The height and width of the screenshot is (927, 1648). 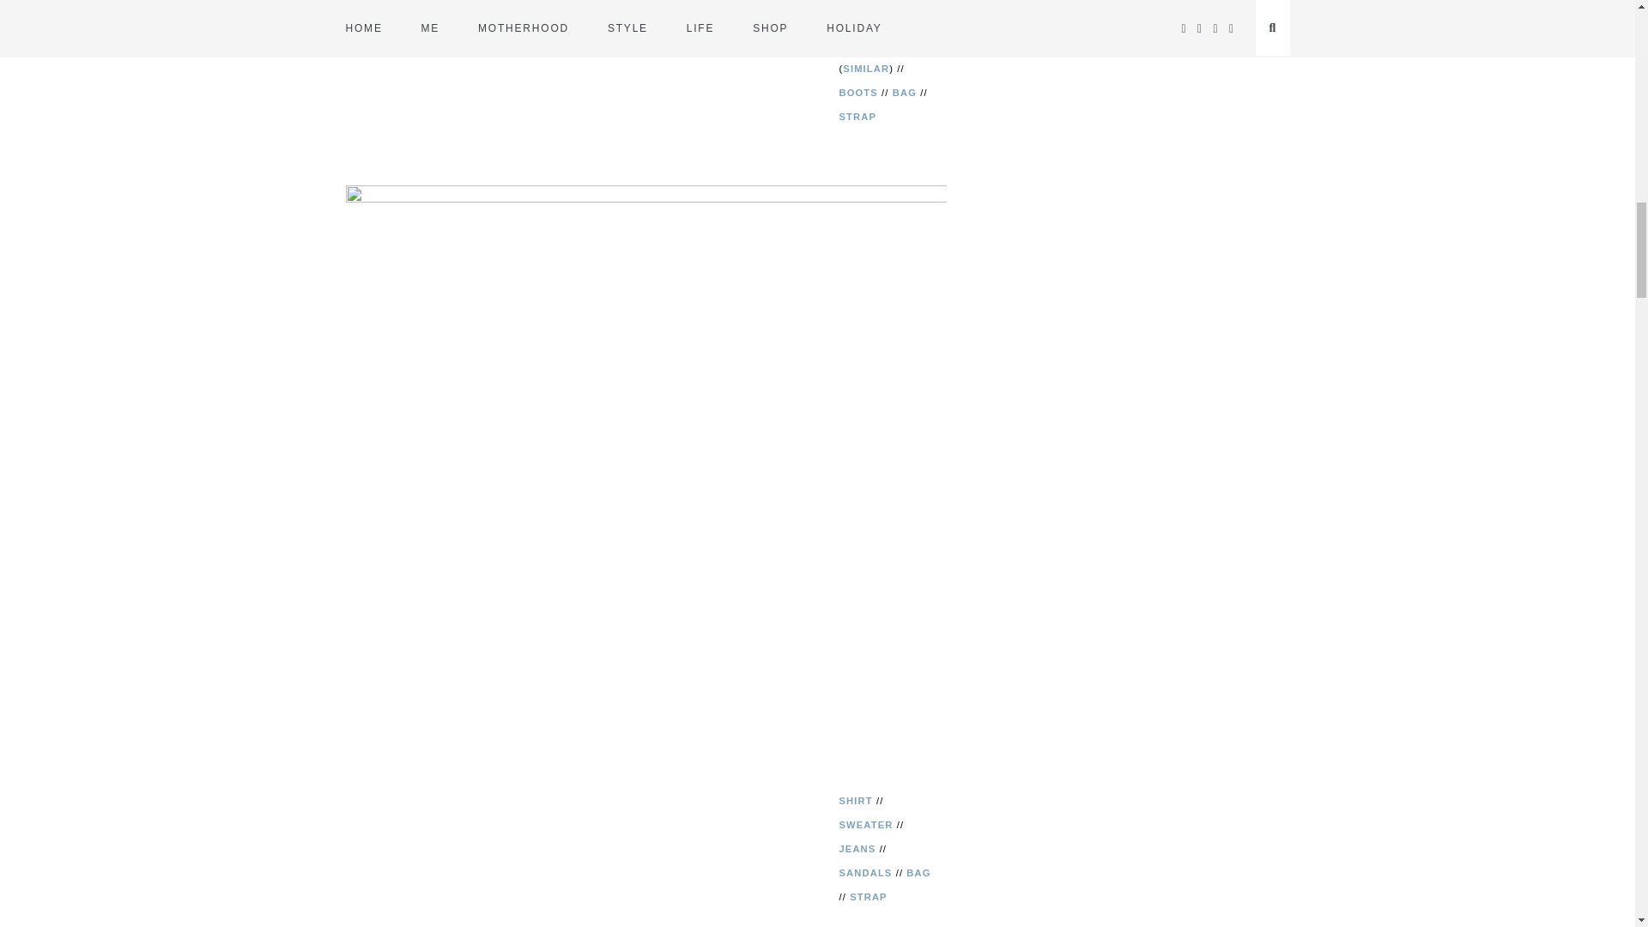 I want to click on SWEATER, so click(x=865, y=21).